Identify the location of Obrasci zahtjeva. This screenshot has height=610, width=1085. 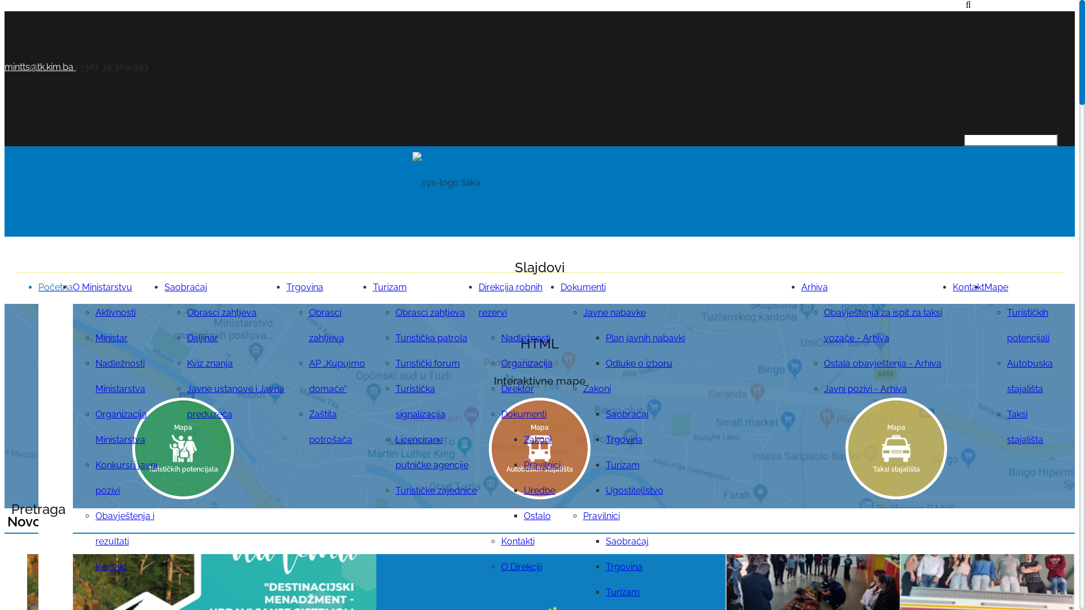
(431, 313).